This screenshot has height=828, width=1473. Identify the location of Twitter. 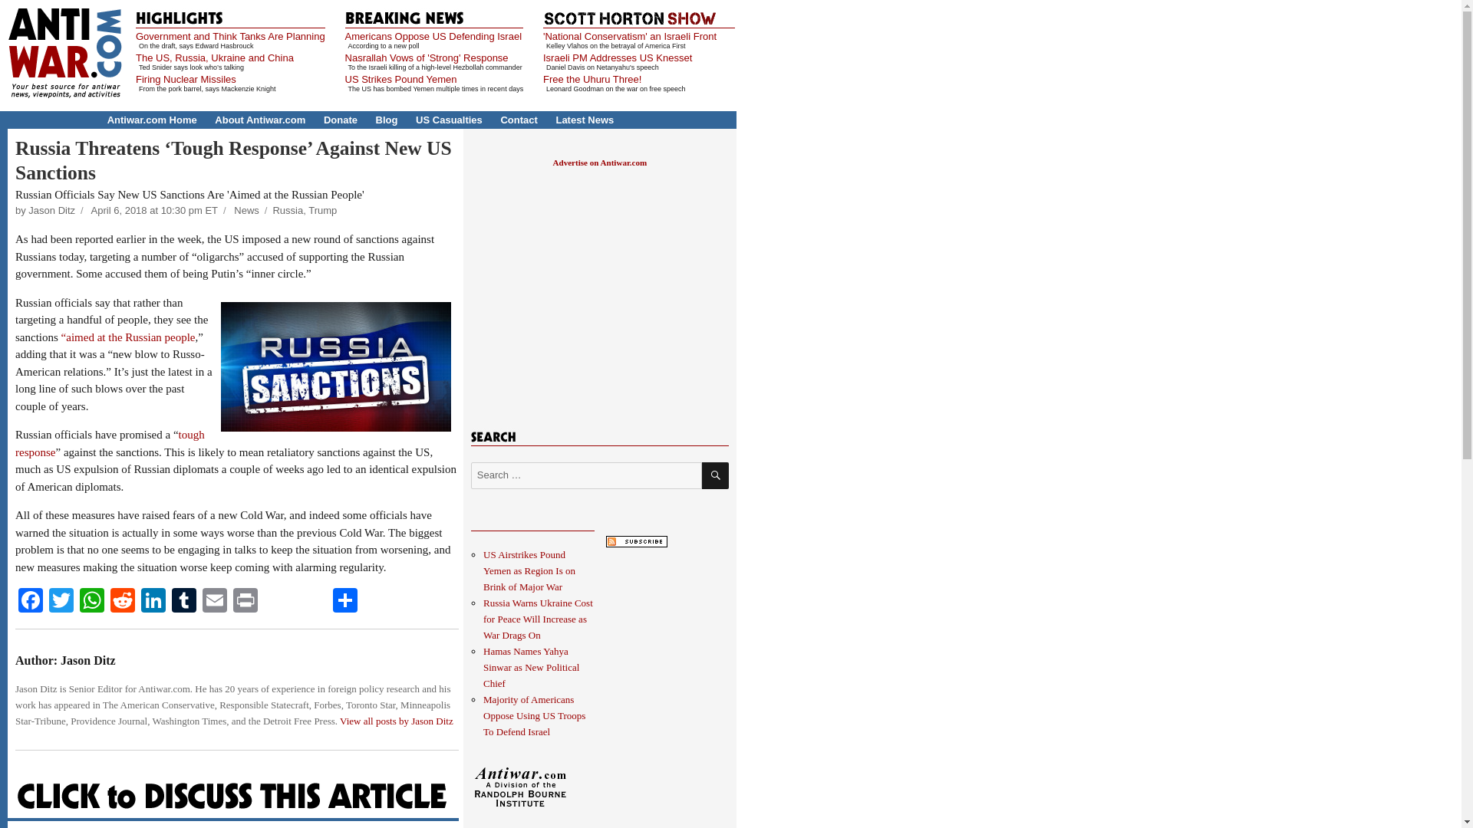
(61, 601).